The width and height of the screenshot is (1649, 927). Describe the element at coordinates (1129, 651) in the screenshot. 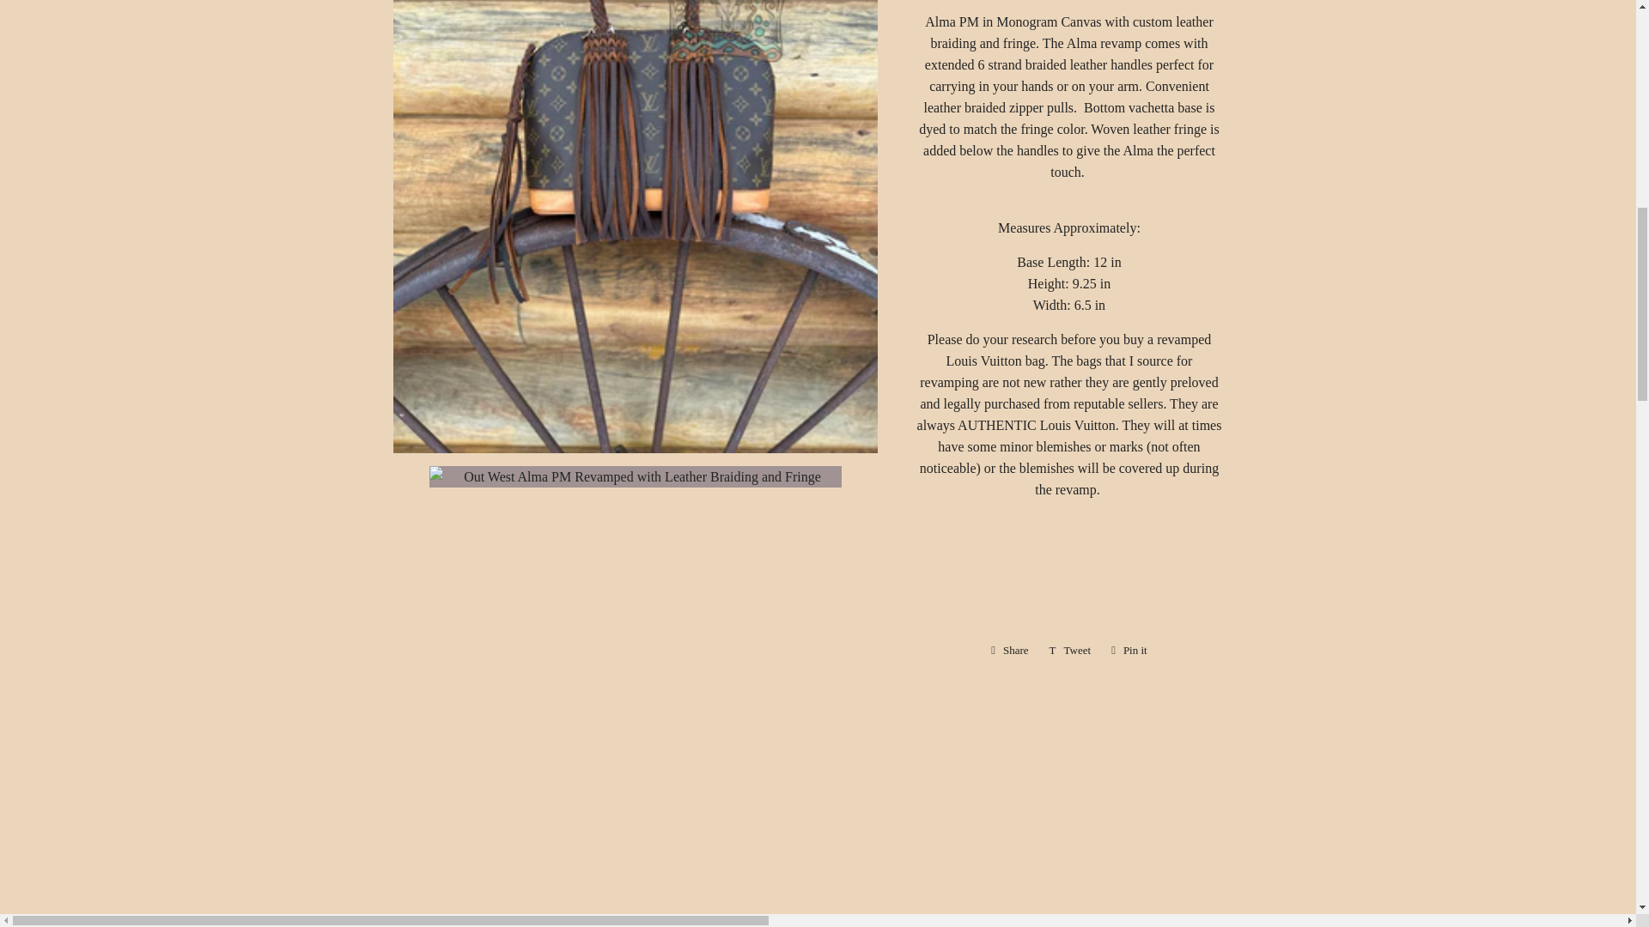

I see `Pin on Pinterest` at that location.